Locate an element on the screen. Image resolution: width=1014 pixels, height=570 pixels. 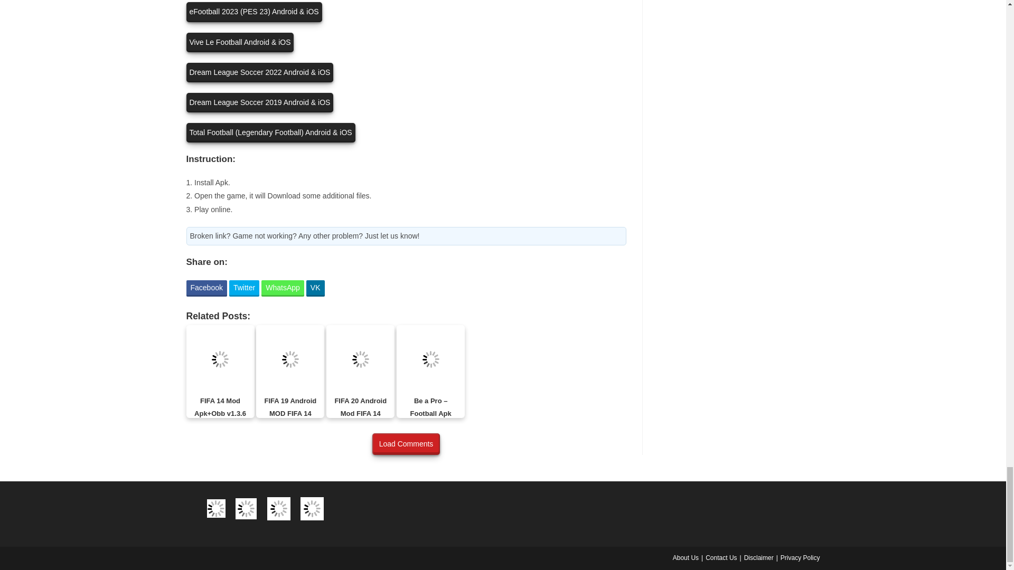
Load Comments is located at coordinates (406, 443).